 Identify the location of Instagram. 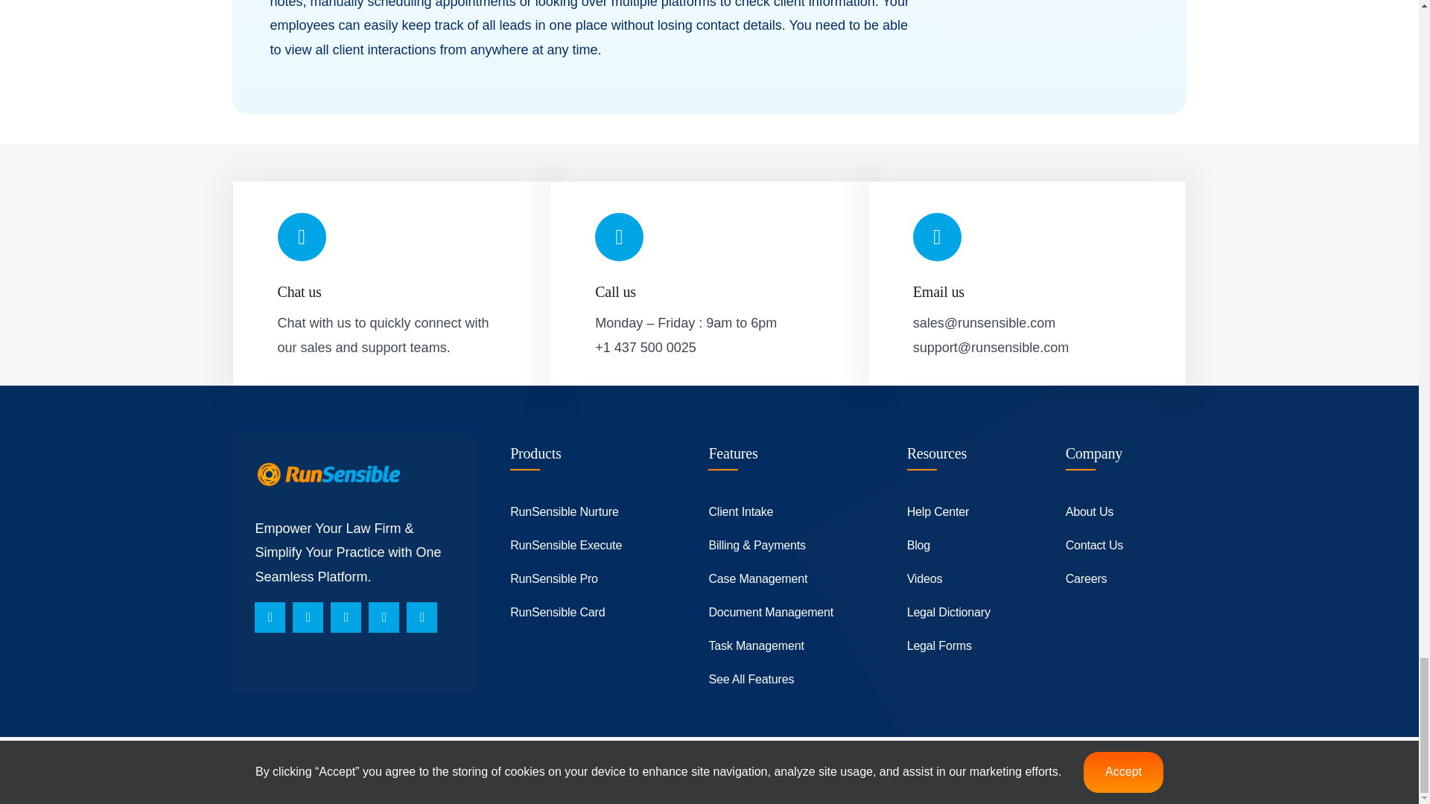
(308, 616).